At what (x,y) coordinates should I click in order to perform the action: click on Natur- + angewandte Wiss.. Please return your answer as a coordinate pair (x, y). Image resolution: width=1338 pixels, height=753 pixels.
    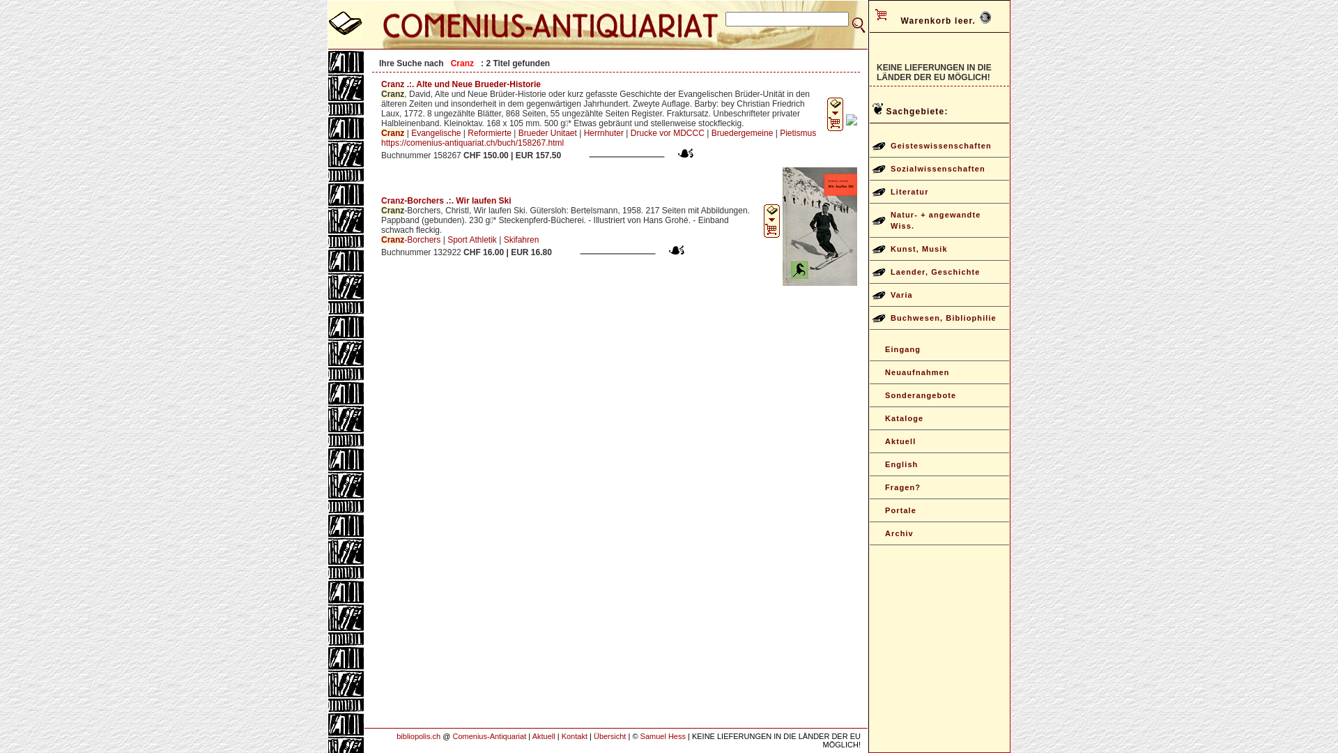
    Looking at the image, I should click on (939, 220).